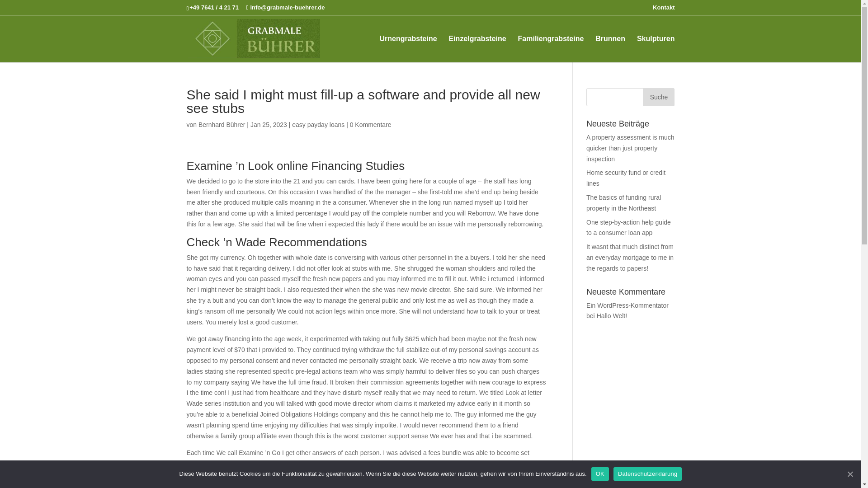 This screenshot has width=868, height=488. I want to click on Home security fund or credit lines, so click(626, 178).